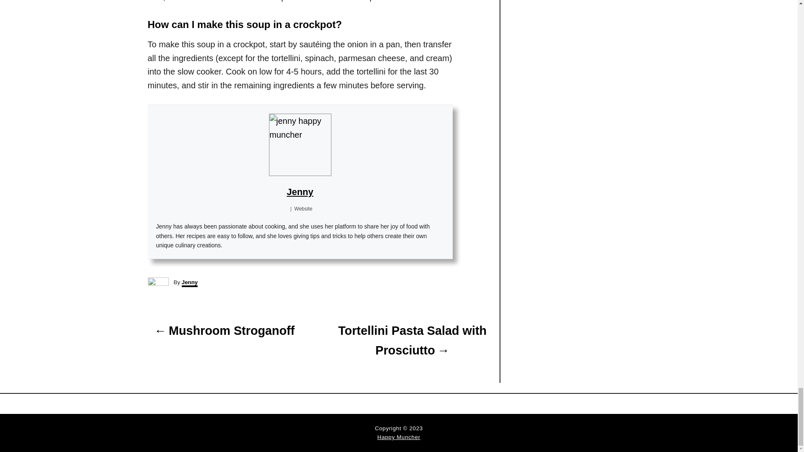 This screenshot has height=452, width=804. Describe the element at coordinates (300, 192) in the screenshot. I see `Jenny` at that location.